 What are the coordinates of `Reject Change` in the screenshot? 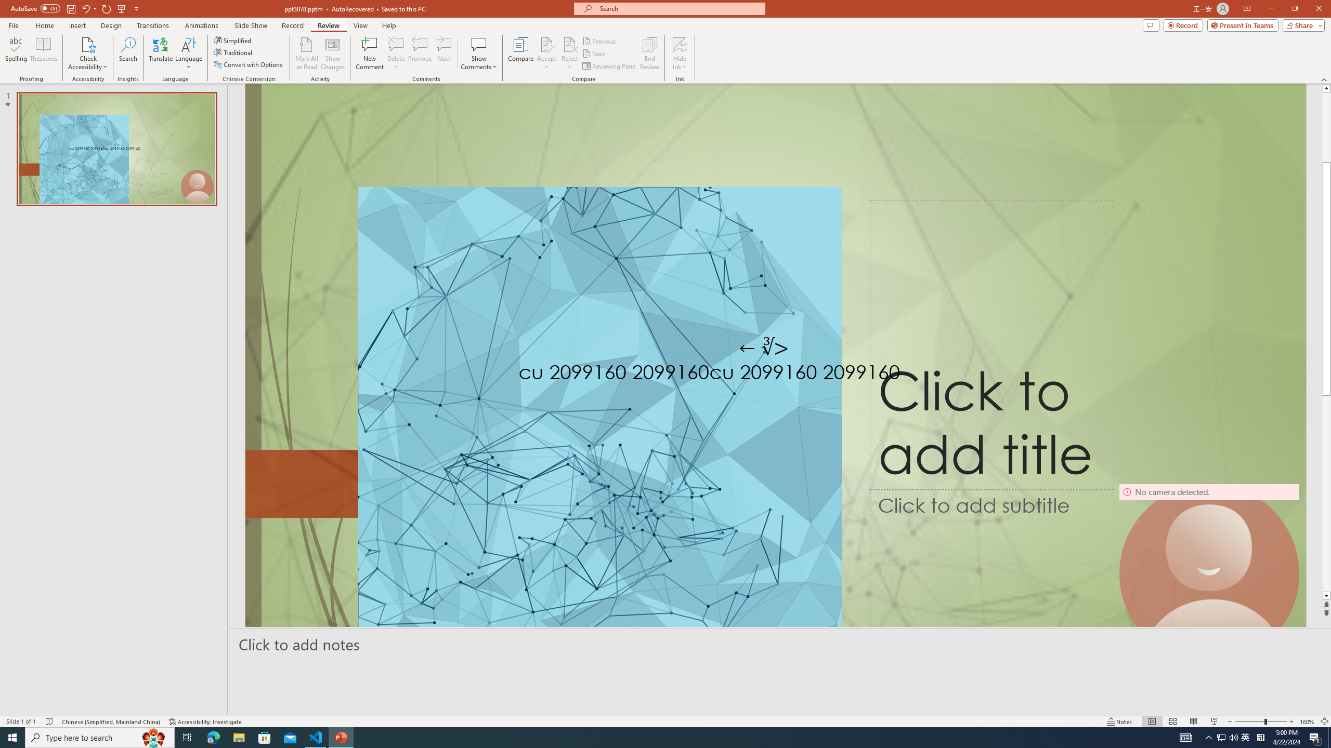 It's located at (570, 44).